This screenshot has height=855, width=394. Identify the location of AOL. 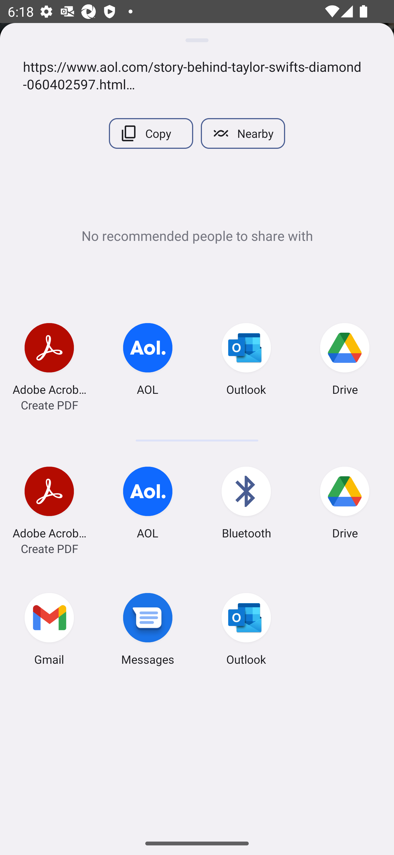
(148, 504).